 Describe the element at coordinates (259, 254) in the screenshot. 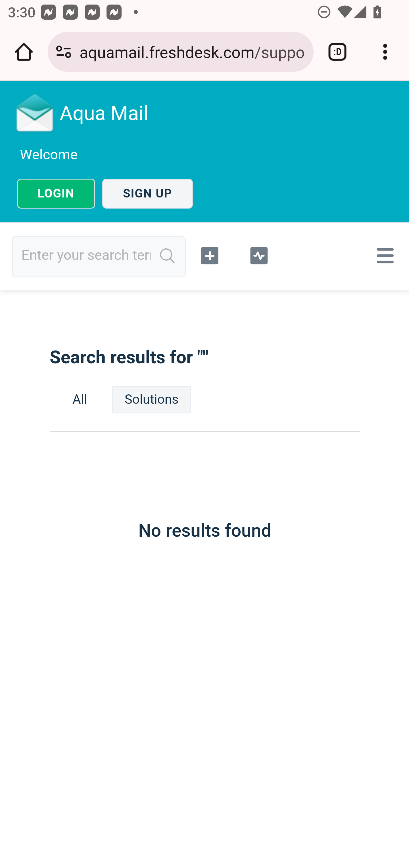

I see `` at that location.